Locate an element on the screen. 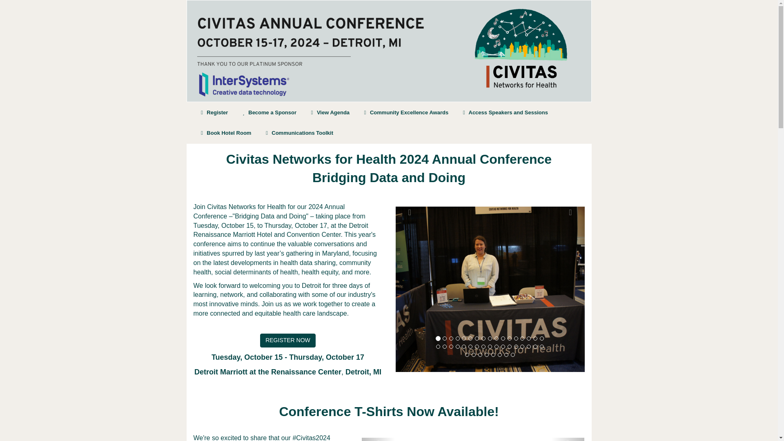 This screenshot has height=441, width=784. Access Speakers and Sessions is located at coordinates (504, 112).